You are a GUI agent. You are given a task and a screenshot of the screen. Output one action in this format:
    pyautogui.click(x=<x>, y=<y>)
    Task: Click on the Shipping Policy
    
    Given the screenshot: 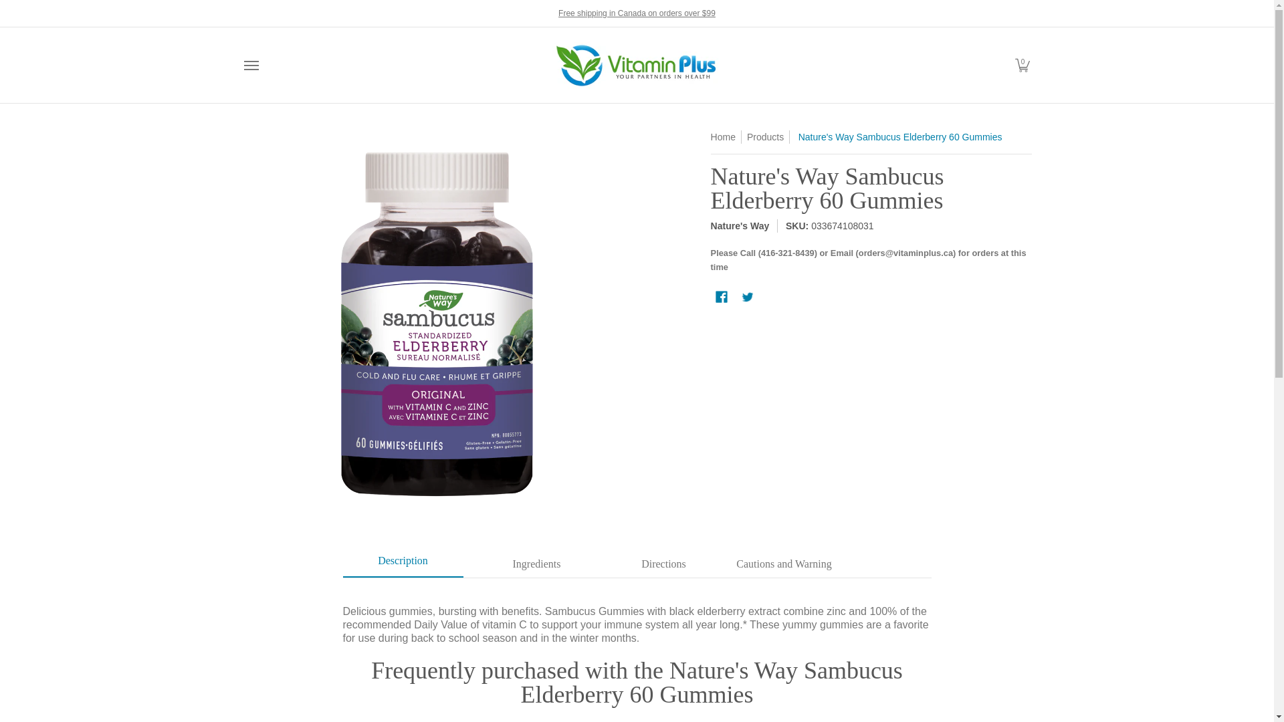 What is the action you would take?
    pyautogui.click(x=637, y=12)
    